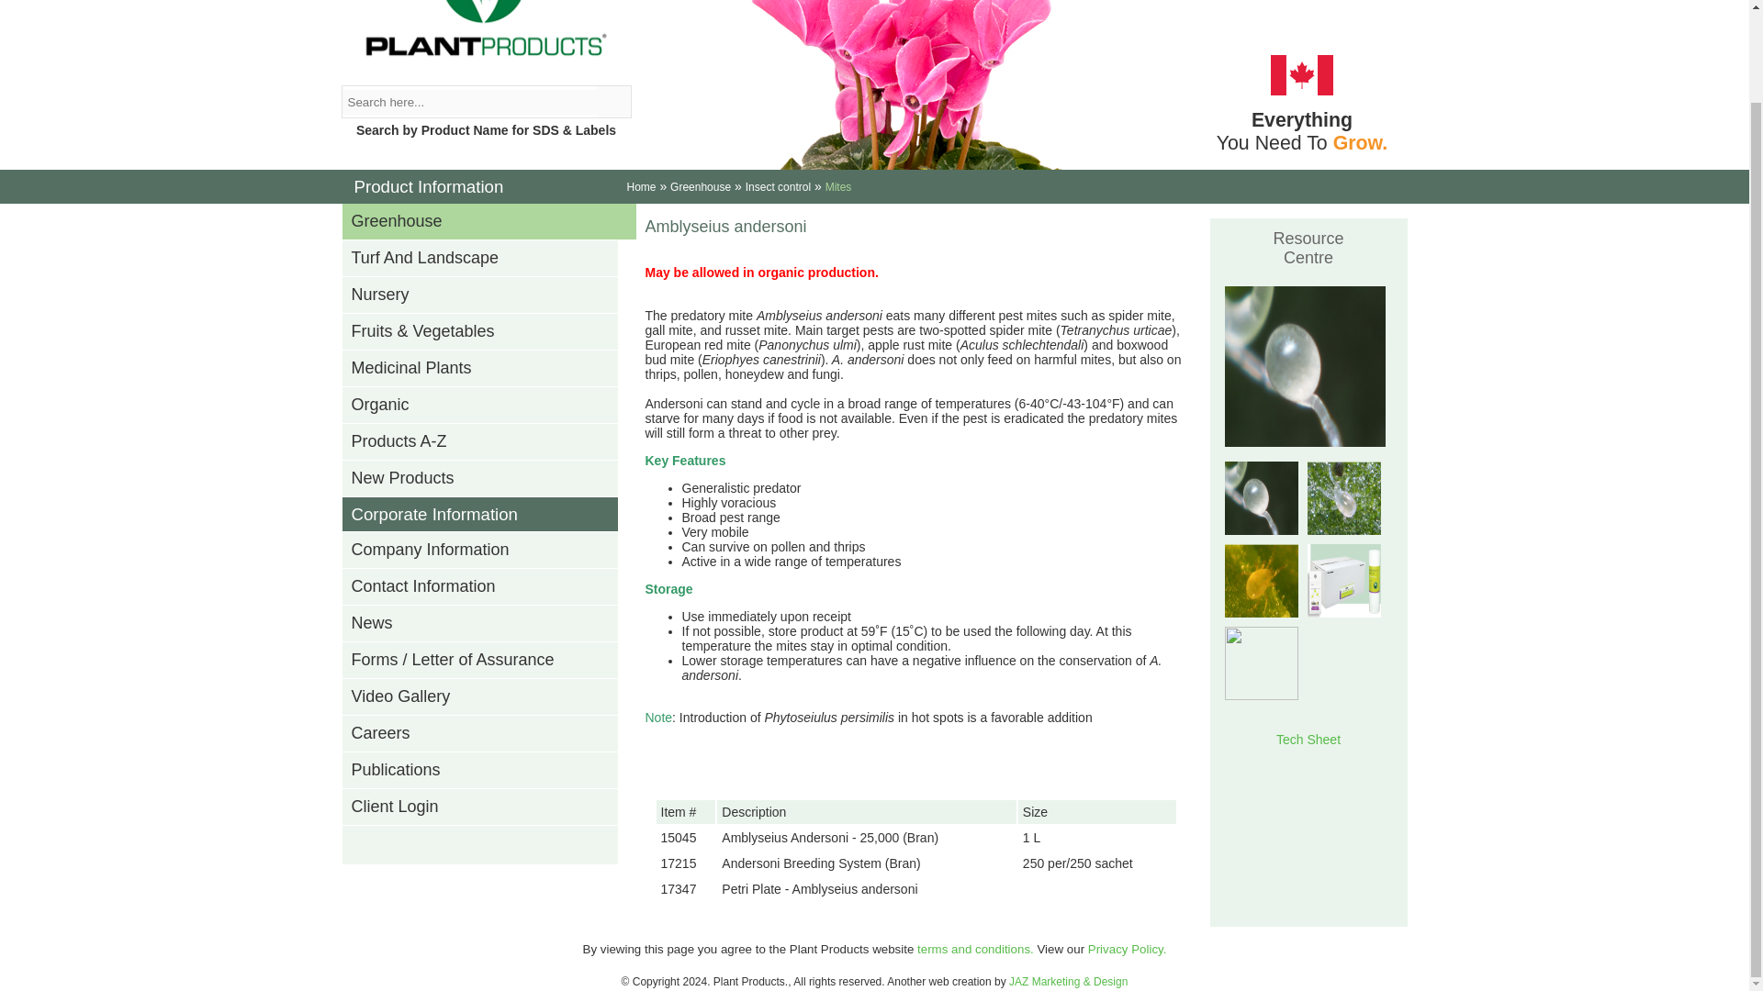 This screenshot has width=1763, height=991. I want to click on Video Gallery, so click(488, 696).